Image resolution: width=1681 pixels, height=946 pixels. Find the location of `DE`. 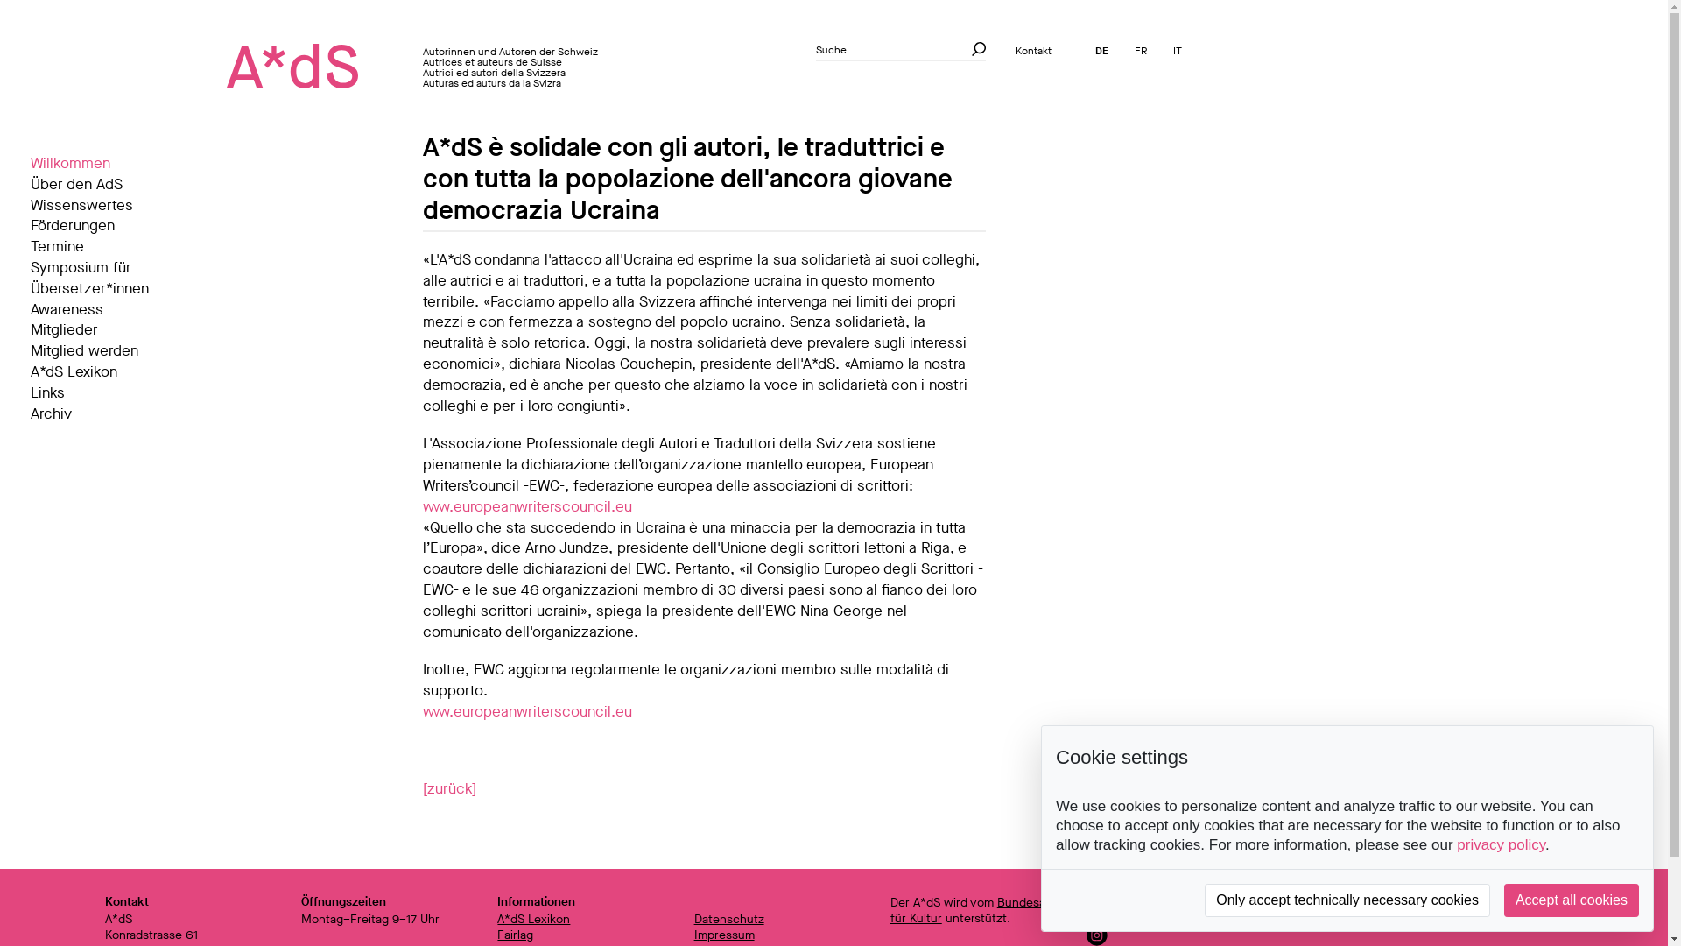

DE is located at coordinates (1101, 51).